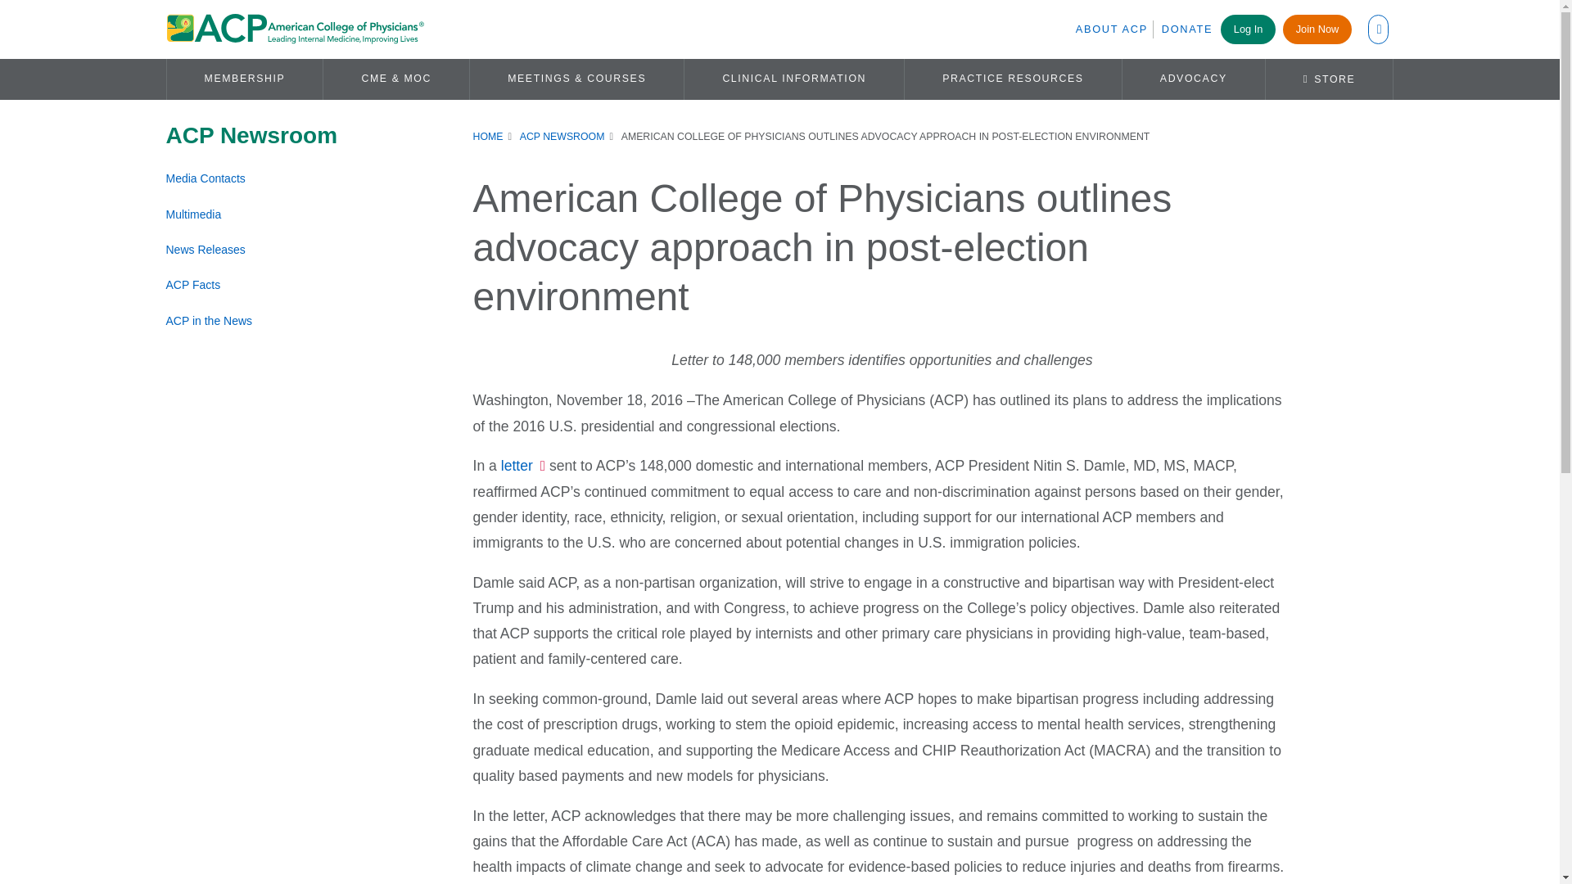 This screenshot has width=1572, height=884. I want to click on Log in, so click(1150, 291).